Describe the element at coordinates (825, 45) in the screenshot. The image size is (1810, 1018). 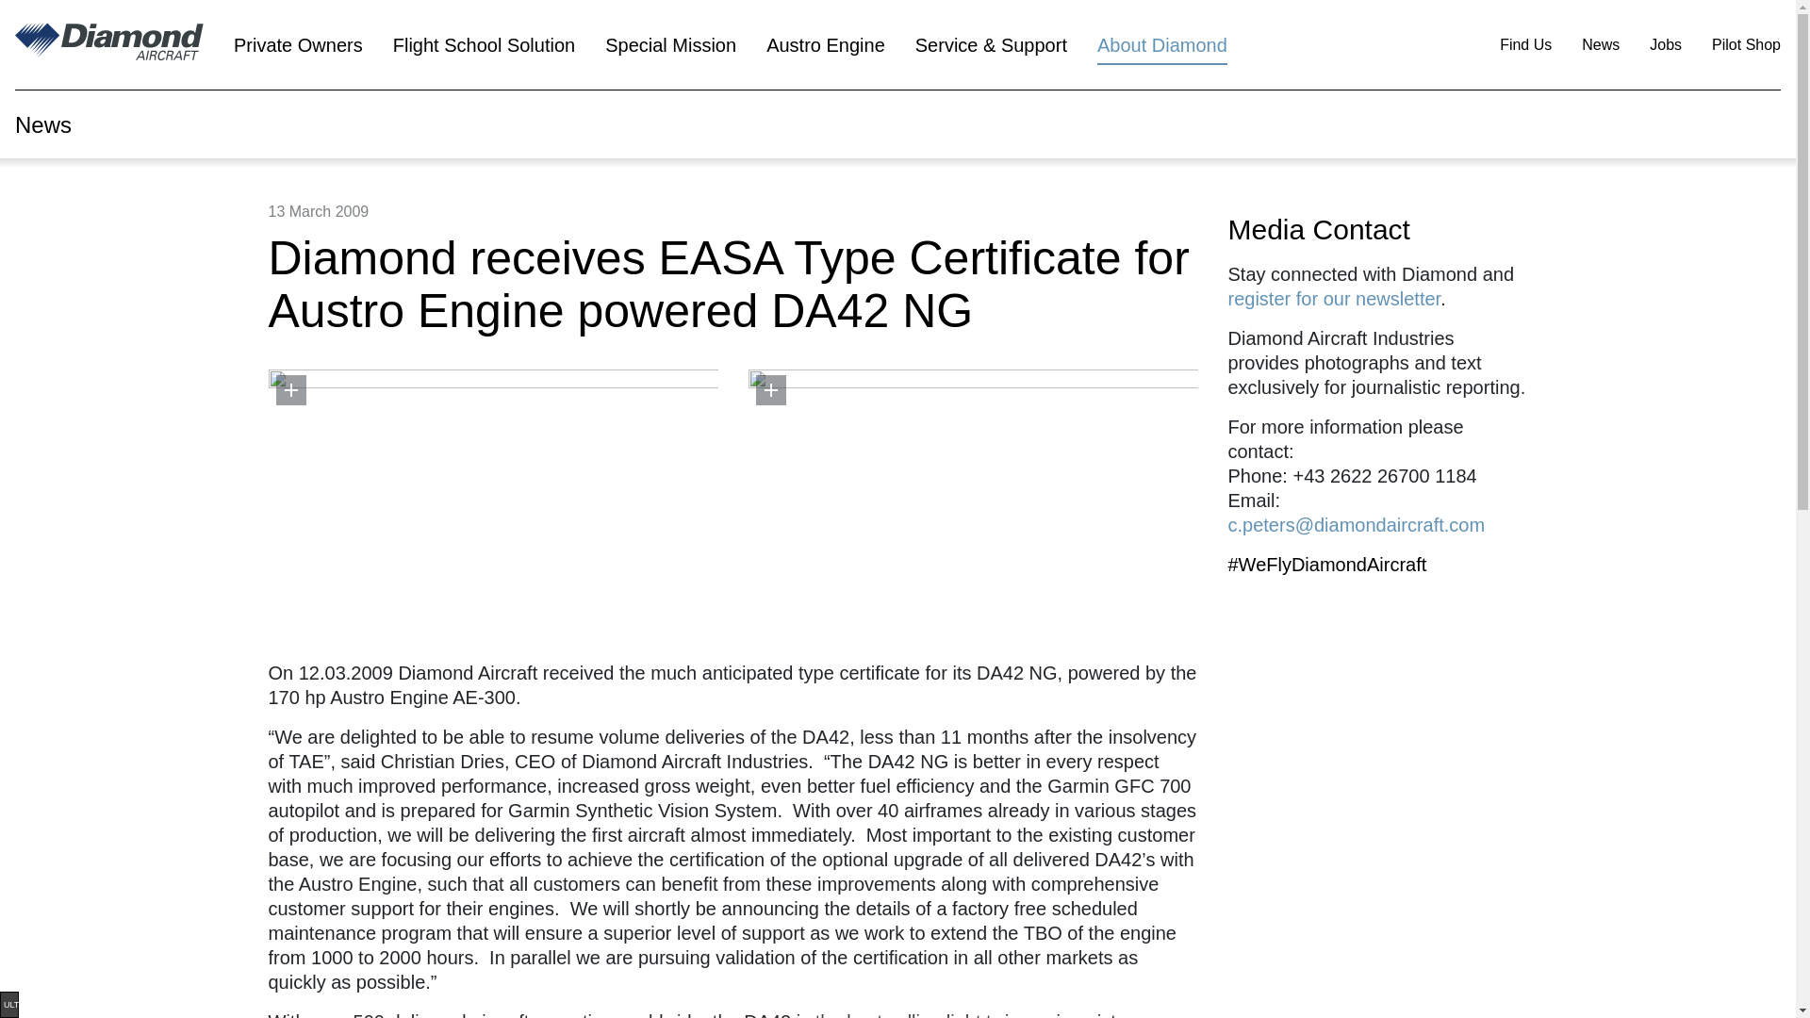
I see `Austro Engine` at that location.